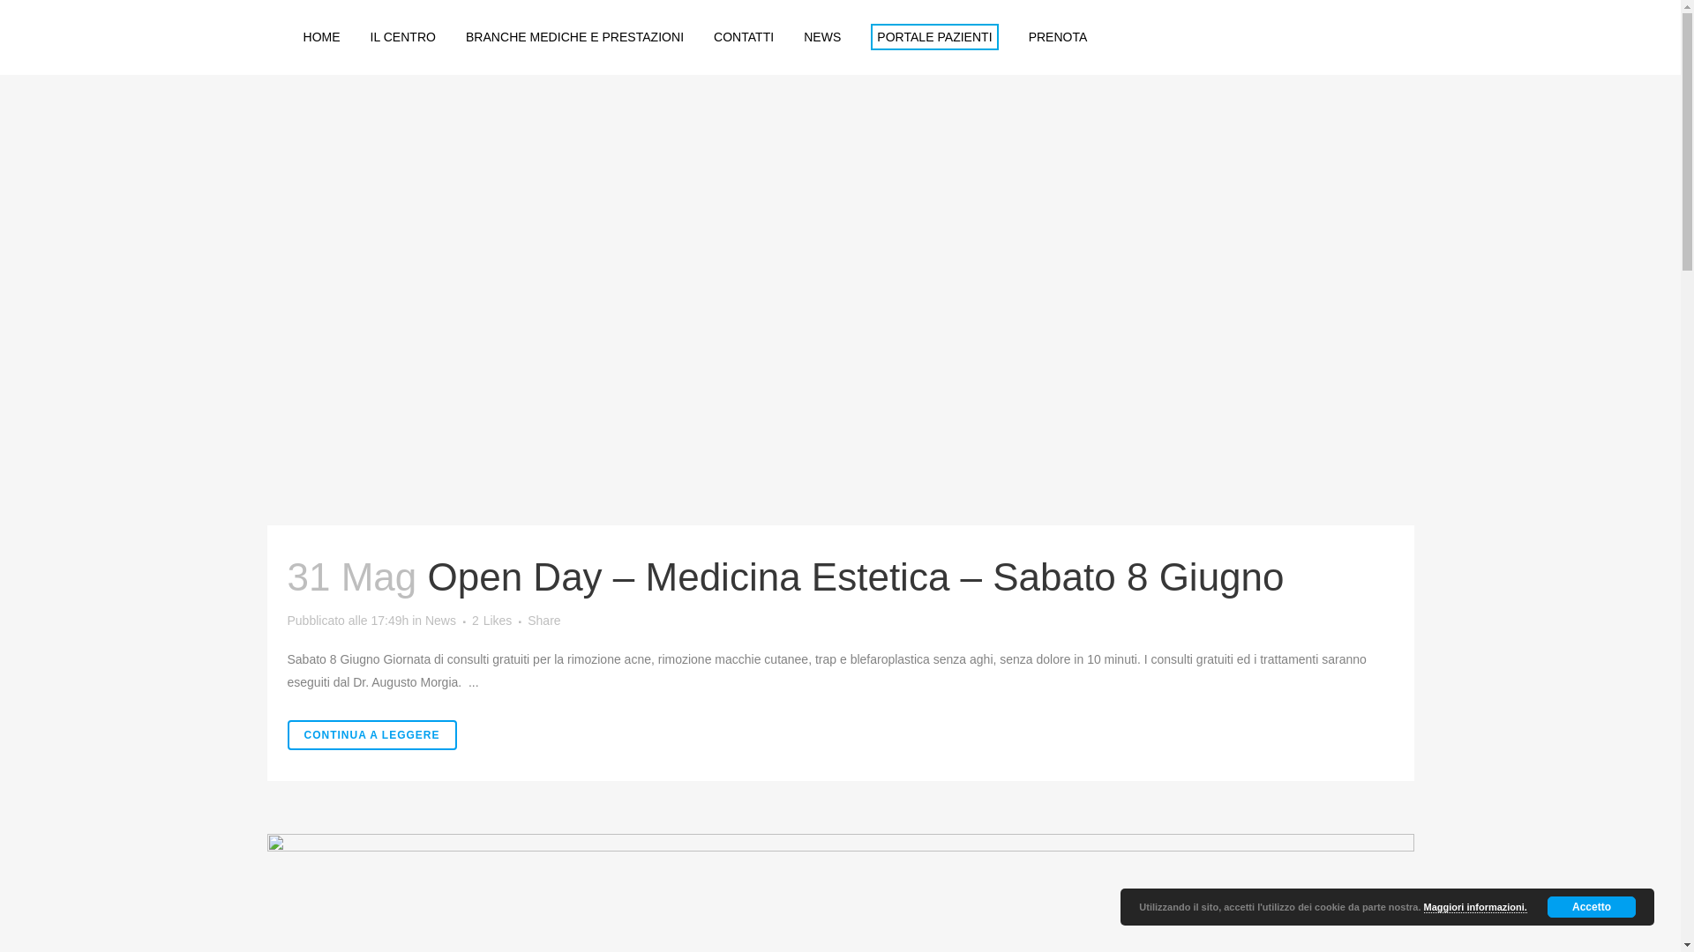 The image size is (1694, 952). What do you see at coordinates (1592, 907) in the screenshot?
I see `Accetto` at bounding box center [1592, 907].